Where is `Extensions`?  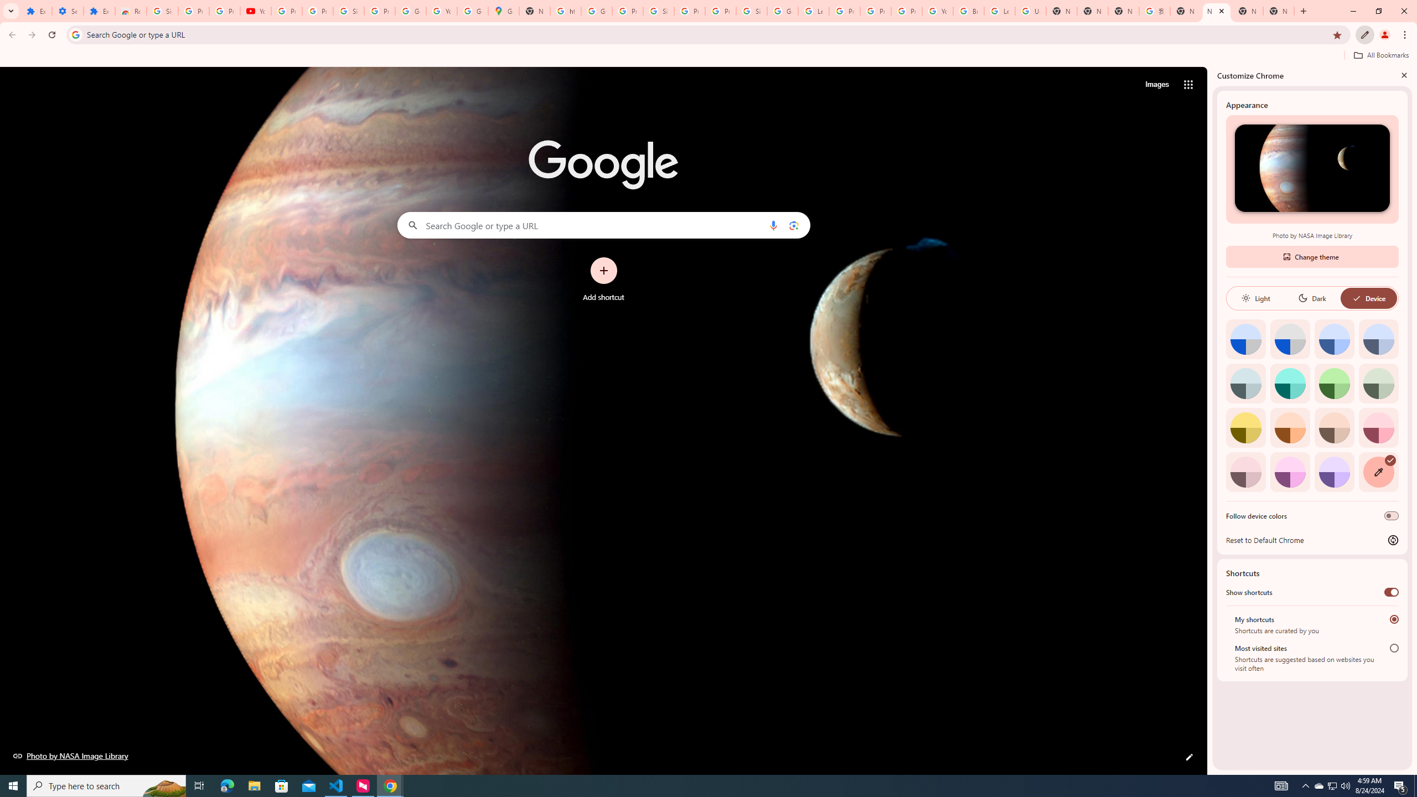 Extensions is located at coordinates (36, 11).